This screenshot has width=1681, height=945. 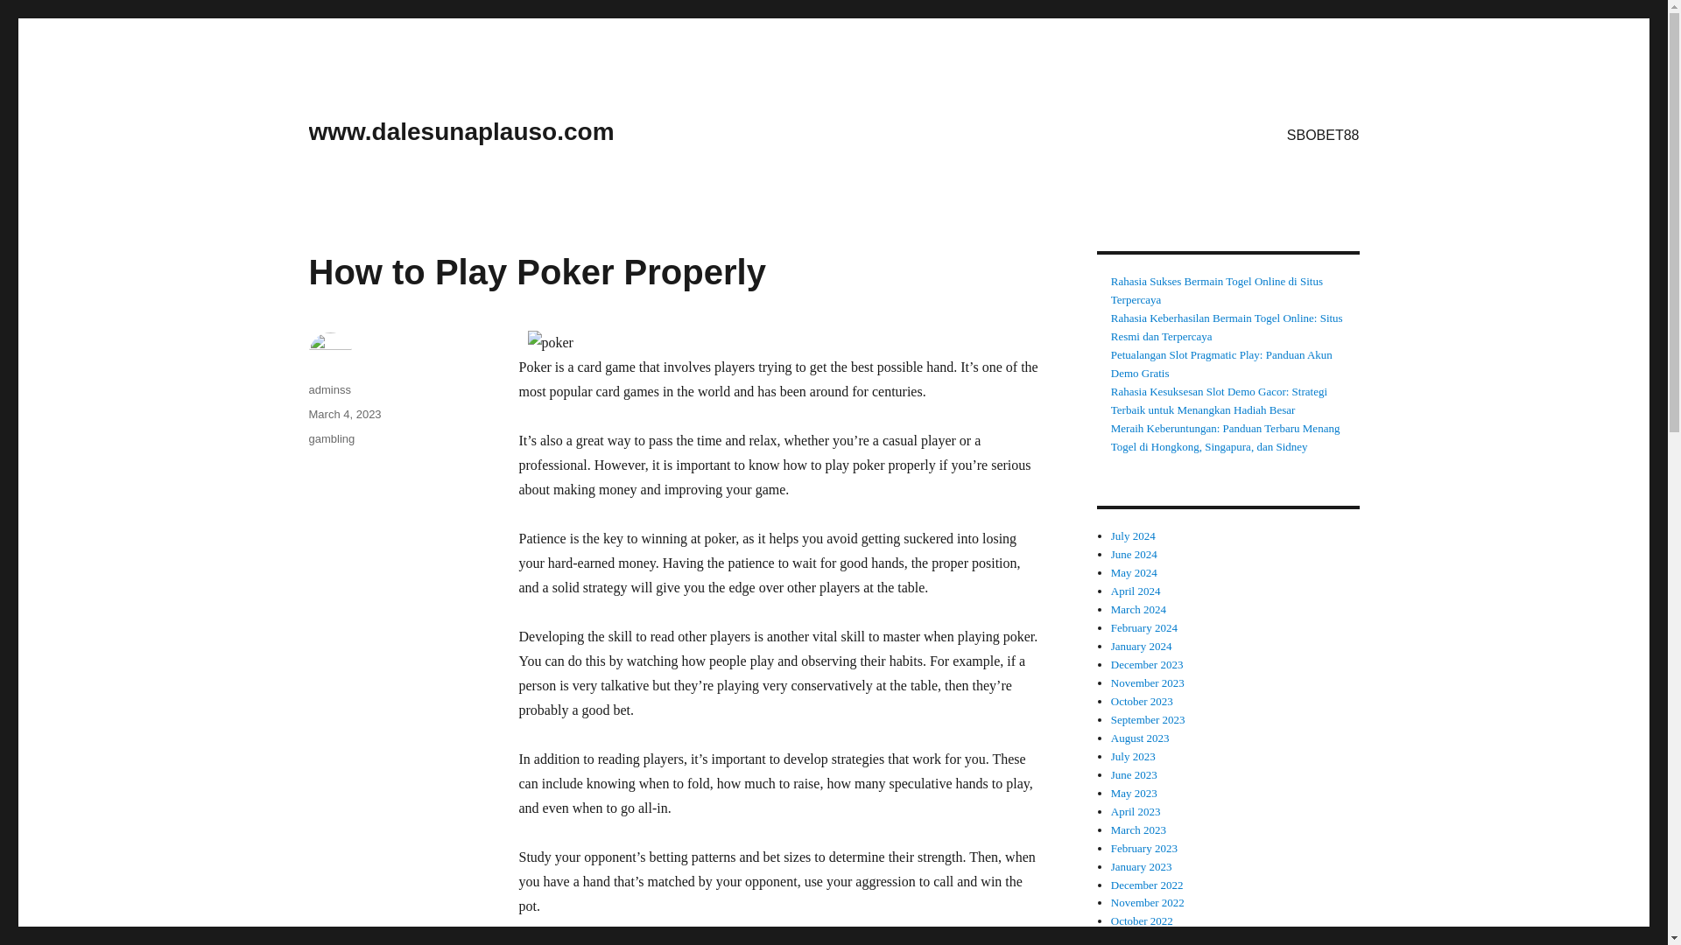 I want to click on March 4, 2023, so click(x=344, y=413).